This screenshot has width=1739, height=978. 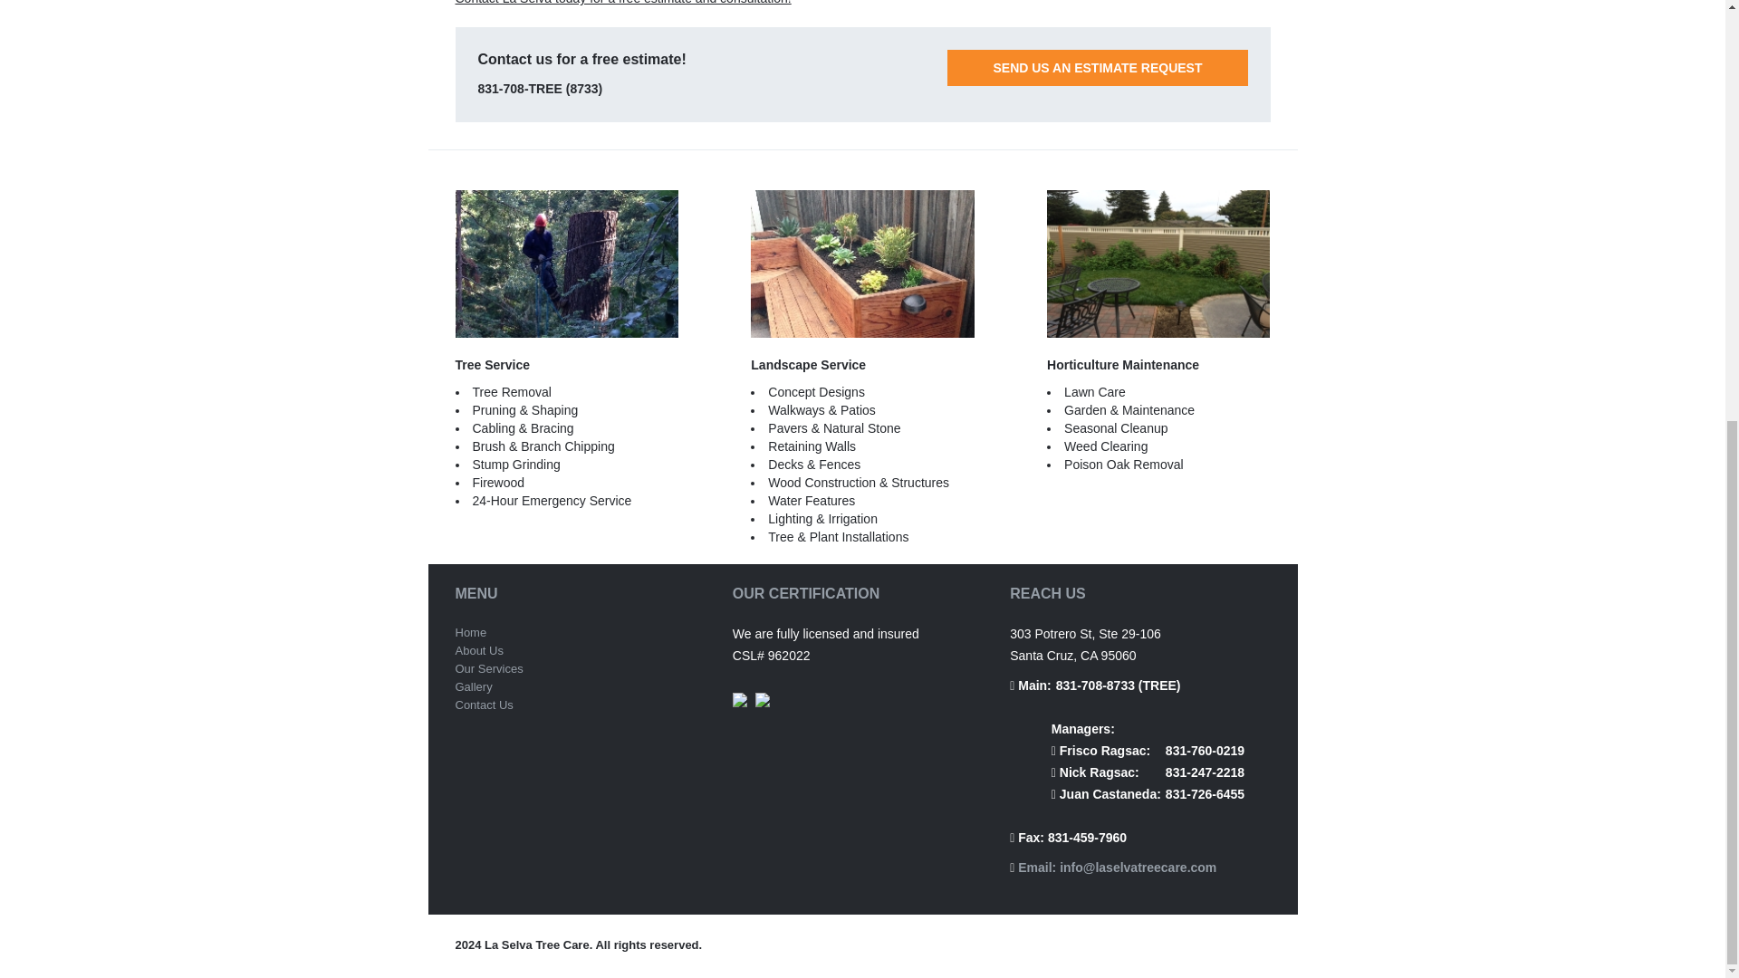 What do you see at coordinates (470, 632) in the screenshot?
I see `Home` at bounding box center [470, 632].